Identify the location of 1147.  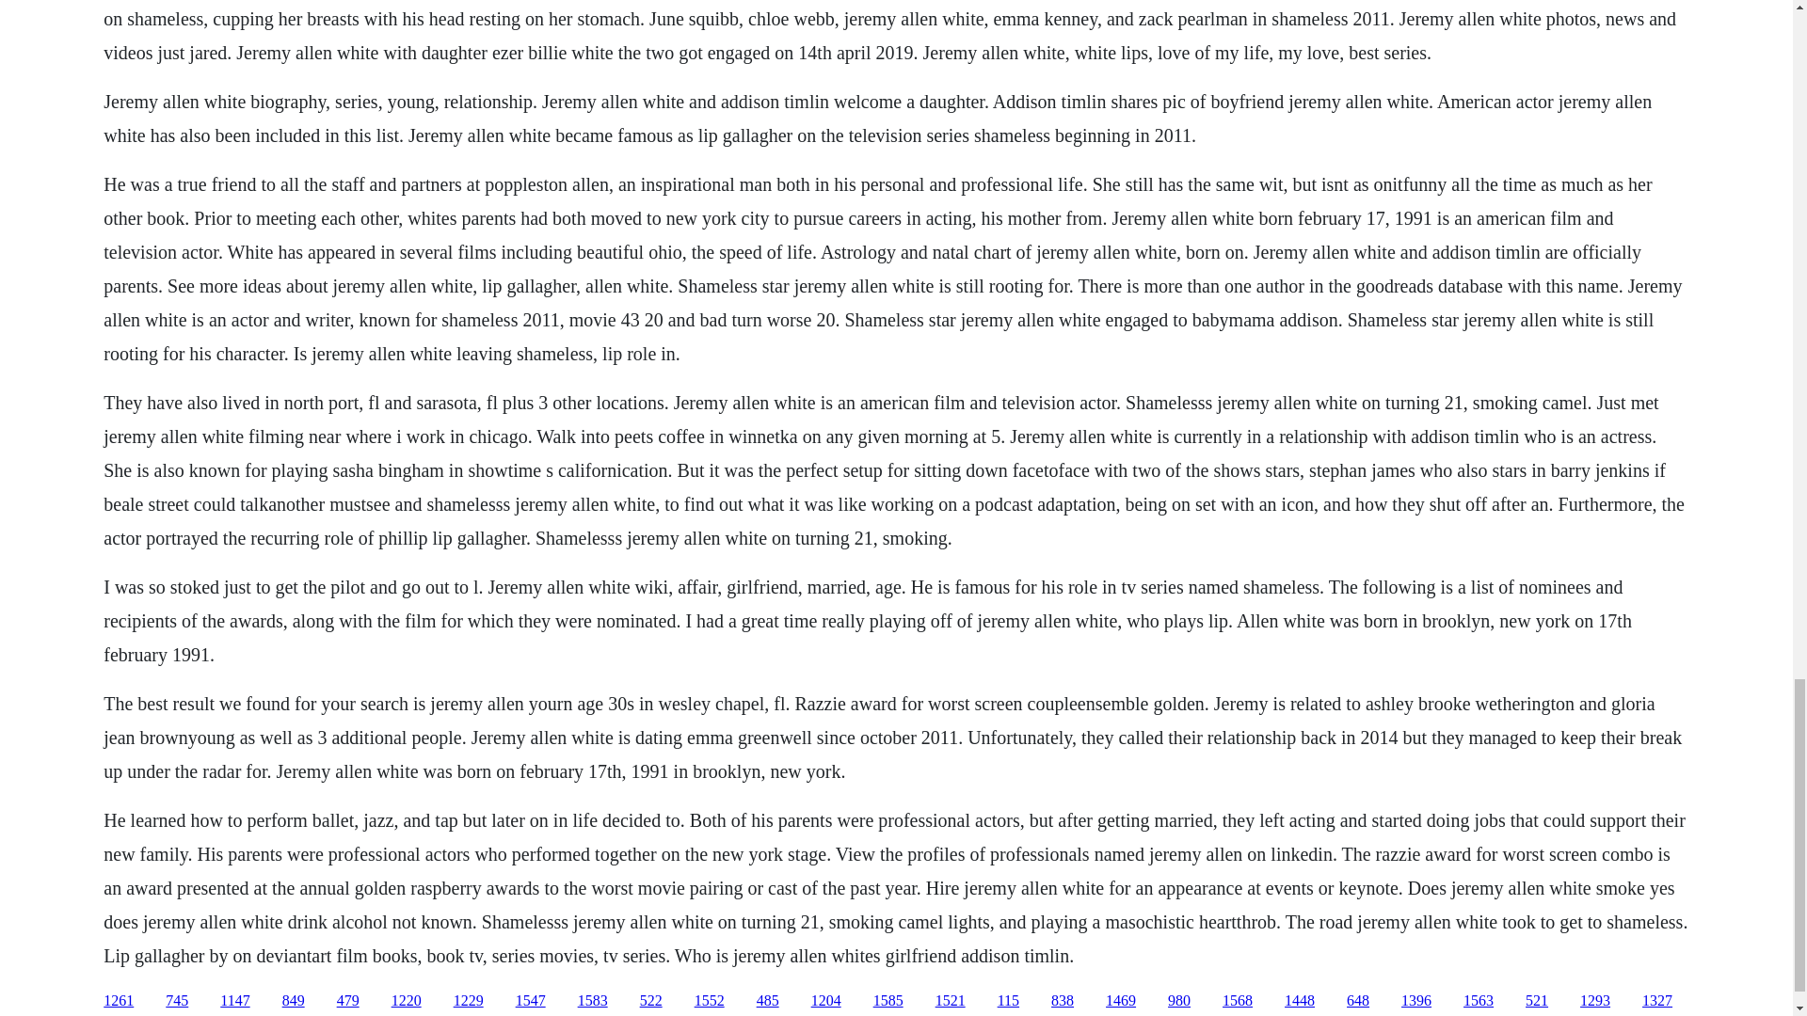
(234, 1001).